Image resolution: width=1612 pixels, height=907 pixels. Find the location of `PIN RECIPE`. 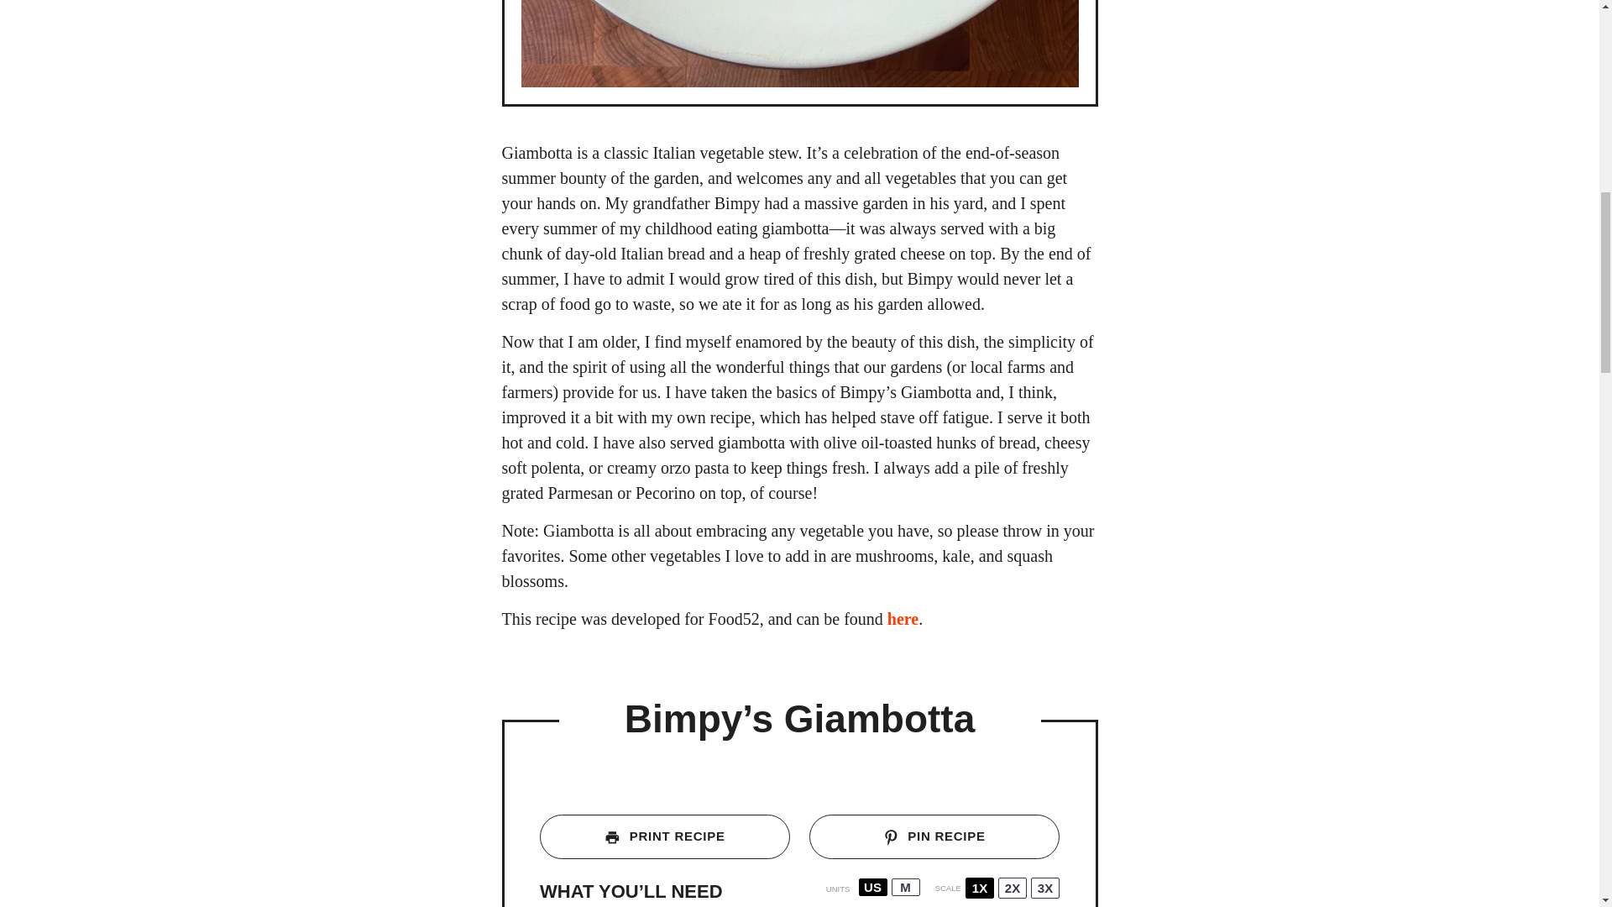

PIN RECIPE is located at coordinates (934, 836).